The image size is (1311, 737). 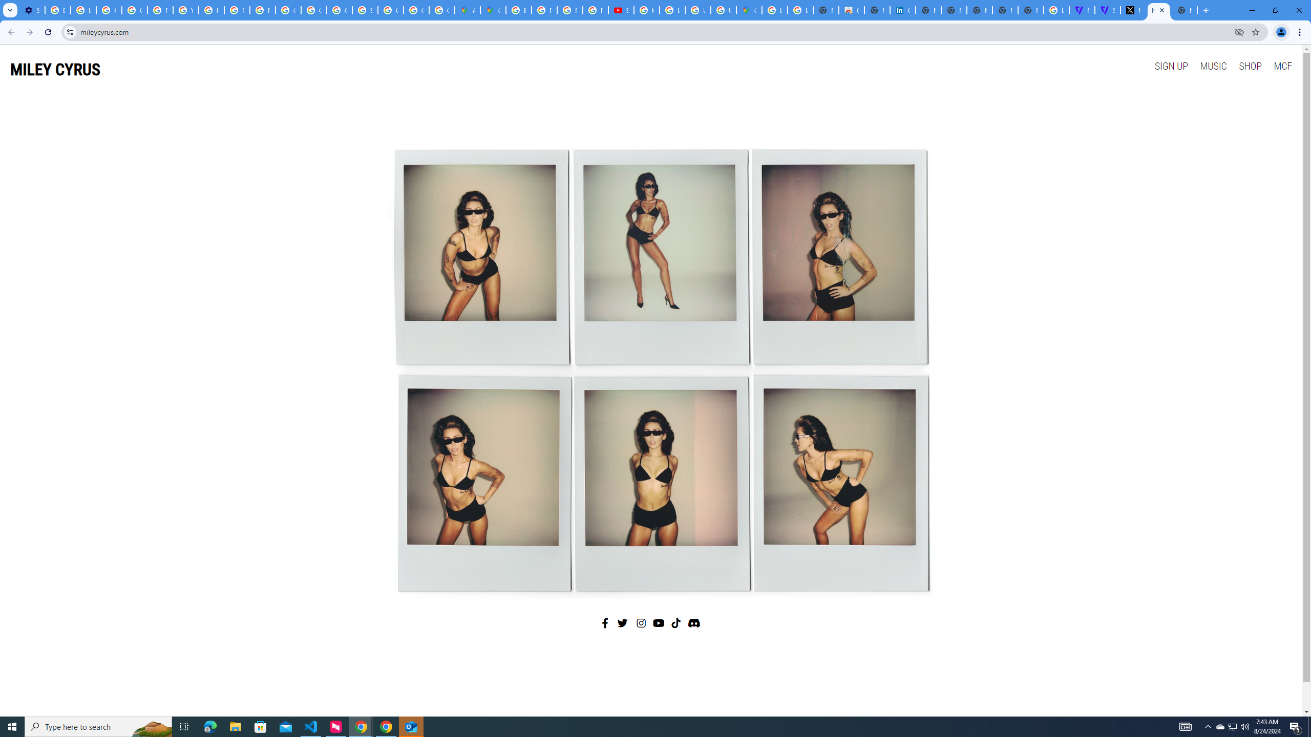 What do you see at coordinates (902, 10) in the screenshot?
I see `Cookie Policy | LinkedIn` at bounding box center [902, 10].